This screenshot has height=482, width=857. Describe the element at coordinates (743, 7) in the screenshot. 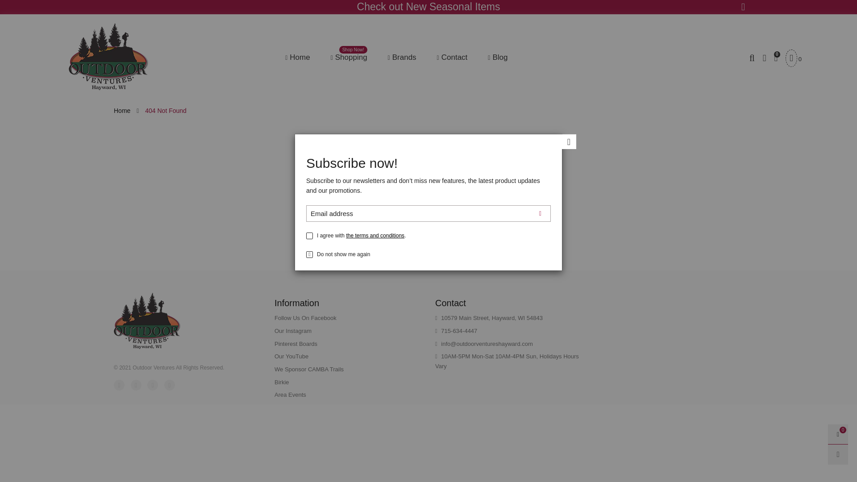

I see `close promotion` at that location.